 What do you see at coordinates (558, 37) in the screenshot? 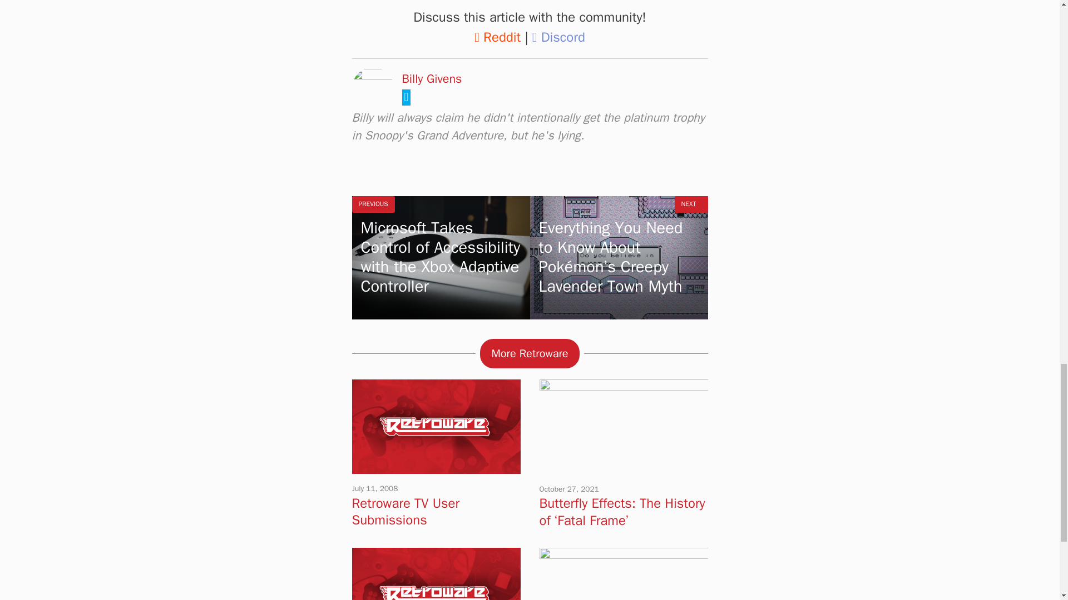
I see `Discord` at bounding box center [558, 37].